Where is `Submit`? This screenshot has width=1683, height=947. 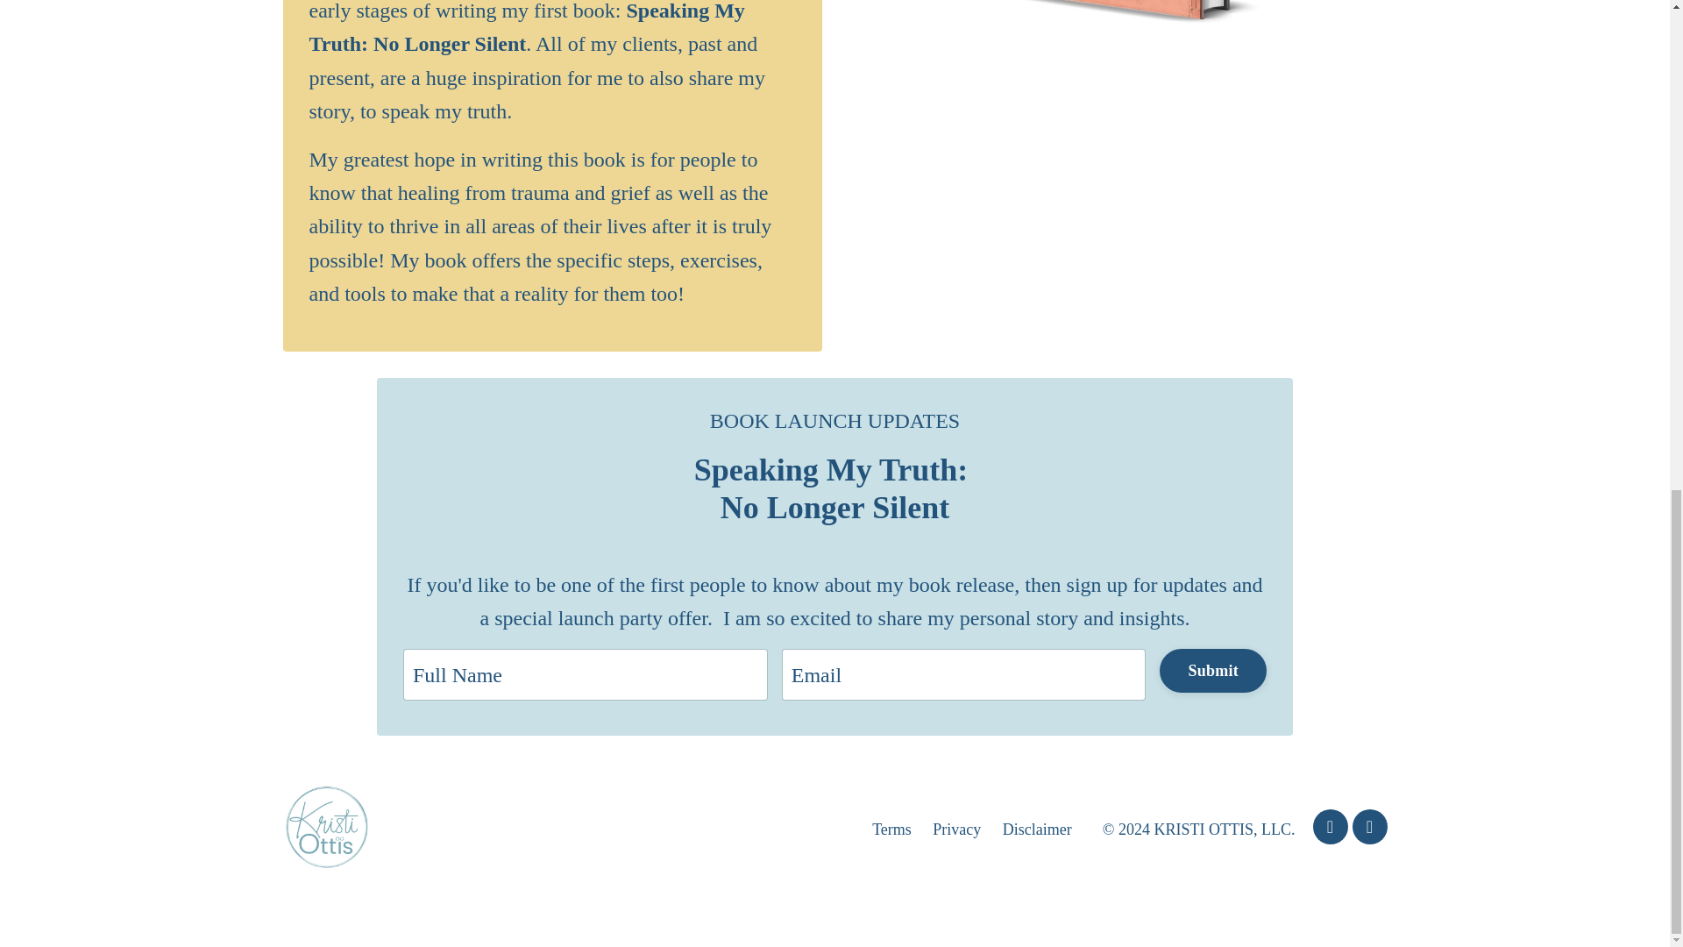 Submit is located at coordinates (1213, 670).